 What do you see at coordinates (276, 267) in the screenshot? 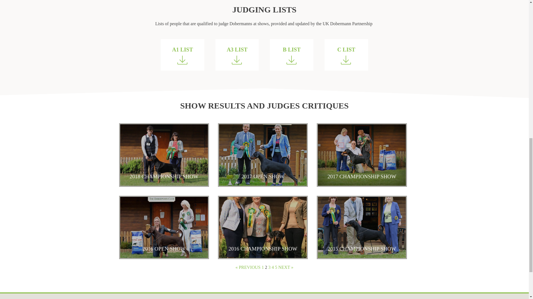
I see `5` at bounding box center [276, 267].